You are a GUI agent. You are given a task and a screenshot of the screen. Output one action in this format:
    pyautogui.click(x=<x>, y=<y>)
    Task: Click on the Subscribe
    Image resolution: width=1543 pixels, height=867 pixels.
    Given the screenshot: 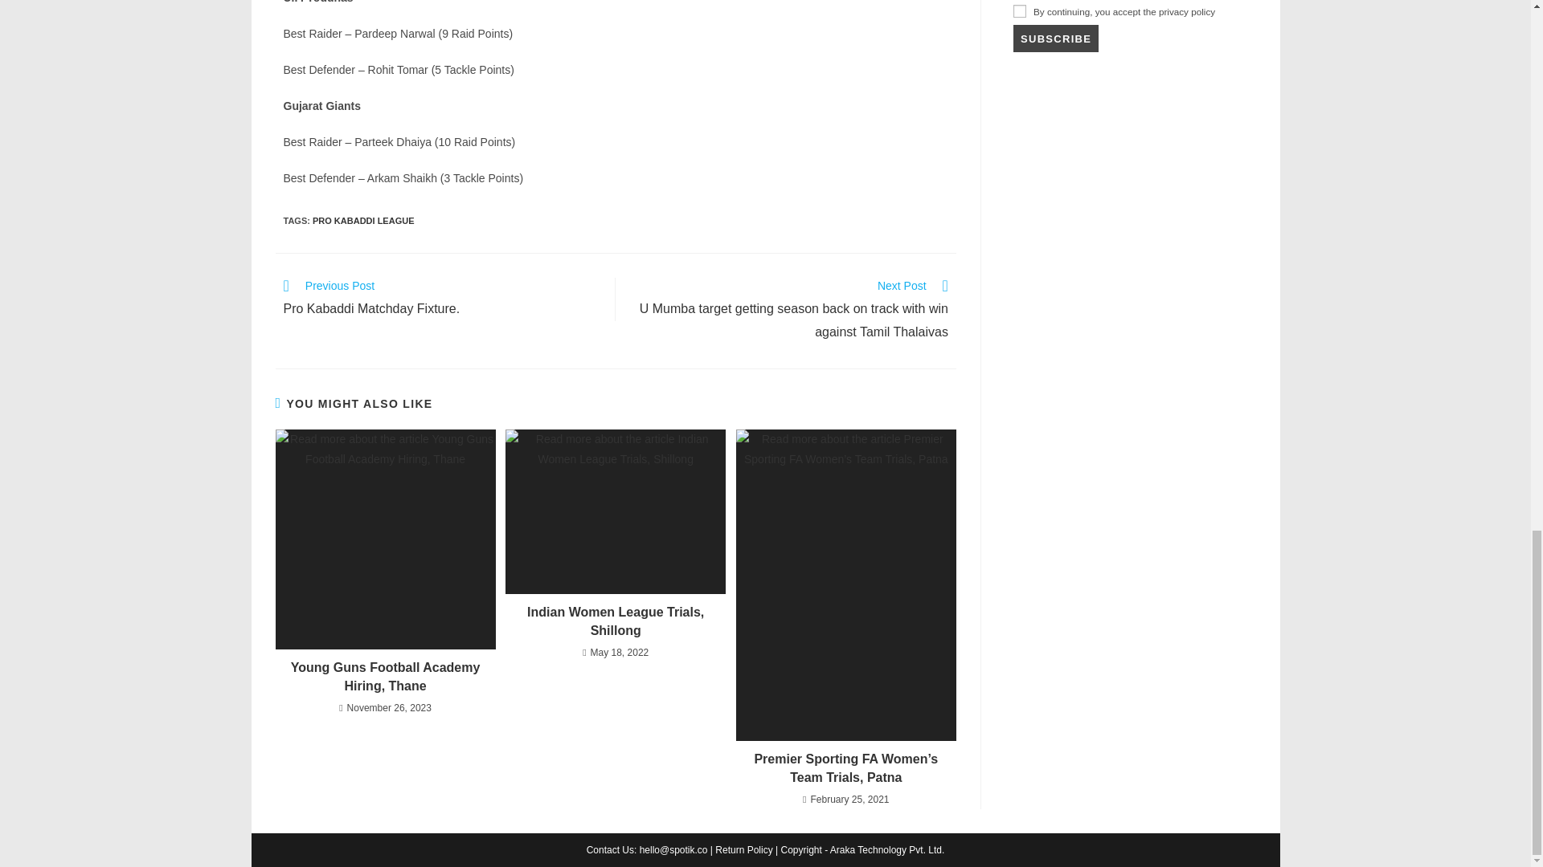 What is the action you would take?
    pyautogui.click(x=1056, y=38)
    